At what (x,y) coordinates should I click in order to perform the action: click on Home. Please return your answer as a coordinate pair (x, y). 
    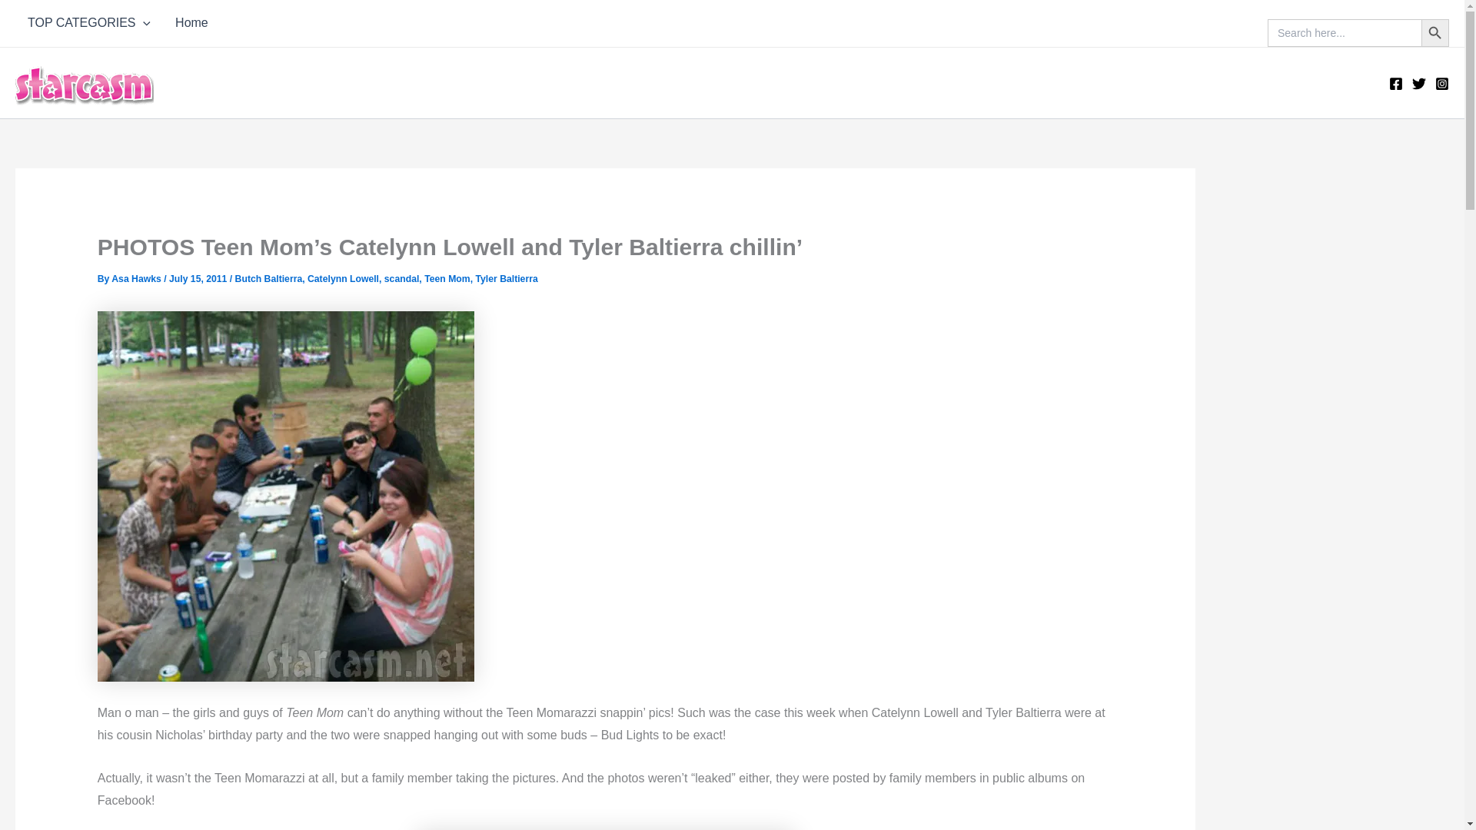
    Looking at the image, I should click on (191, 23).